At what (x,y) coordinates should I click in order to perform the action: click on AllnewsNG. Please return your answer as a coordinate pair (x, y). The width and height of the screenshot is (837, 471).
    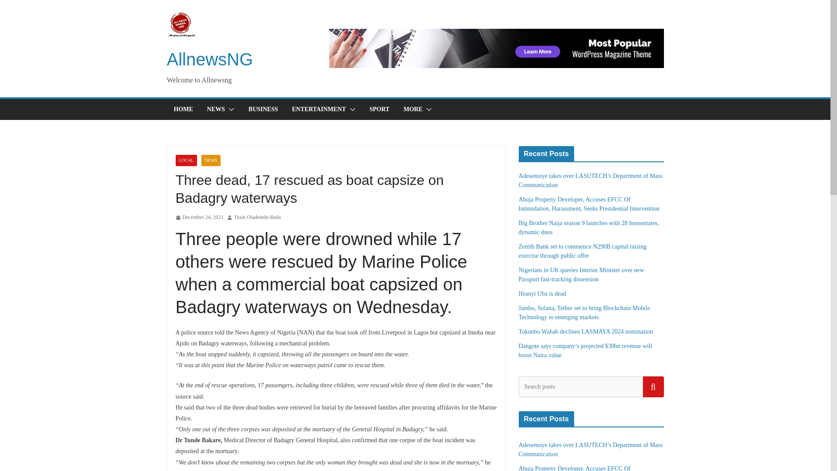
    Looking at the image, I should click on (209, 59).